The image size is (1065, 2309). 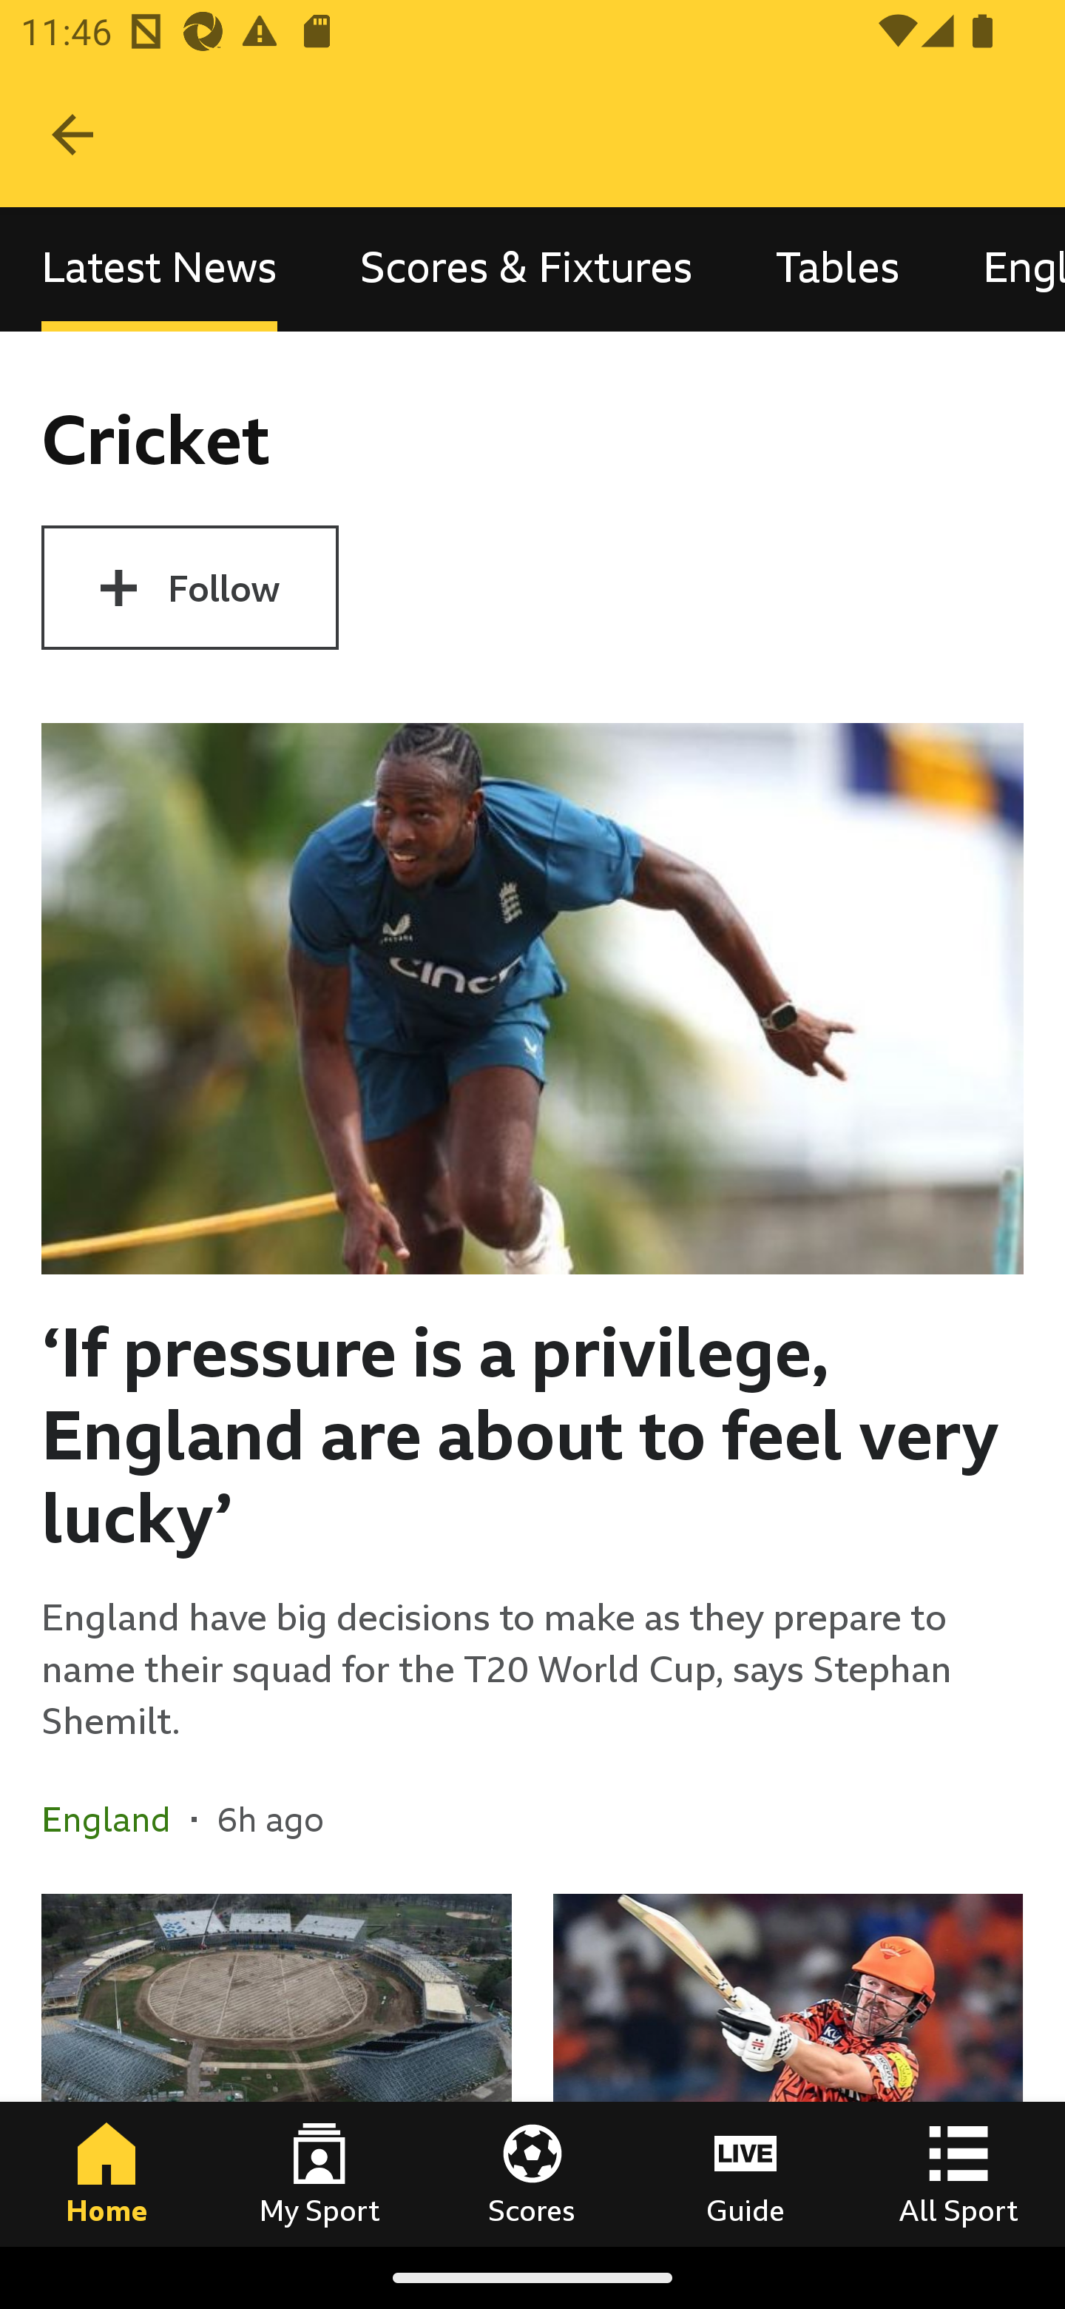 I want to click on Navigate up, so click(x=72, y=135).